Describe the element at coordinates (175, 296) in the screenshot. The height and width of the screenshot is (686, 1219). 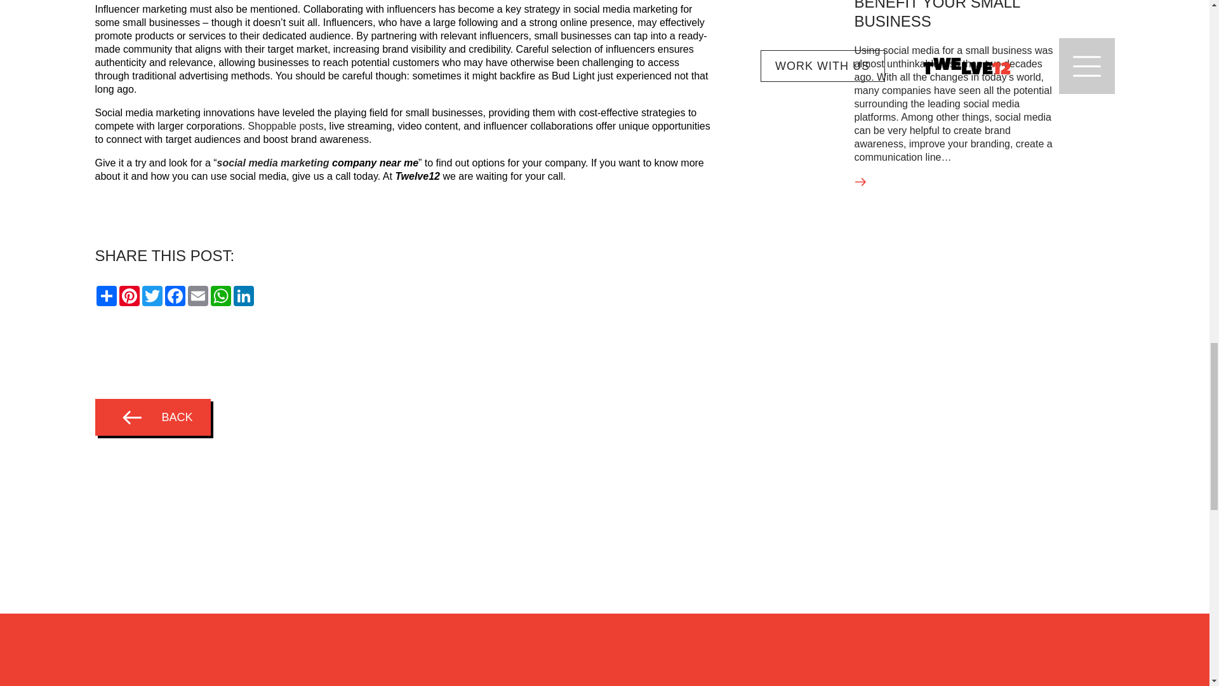
I see `Facebook` at that location.